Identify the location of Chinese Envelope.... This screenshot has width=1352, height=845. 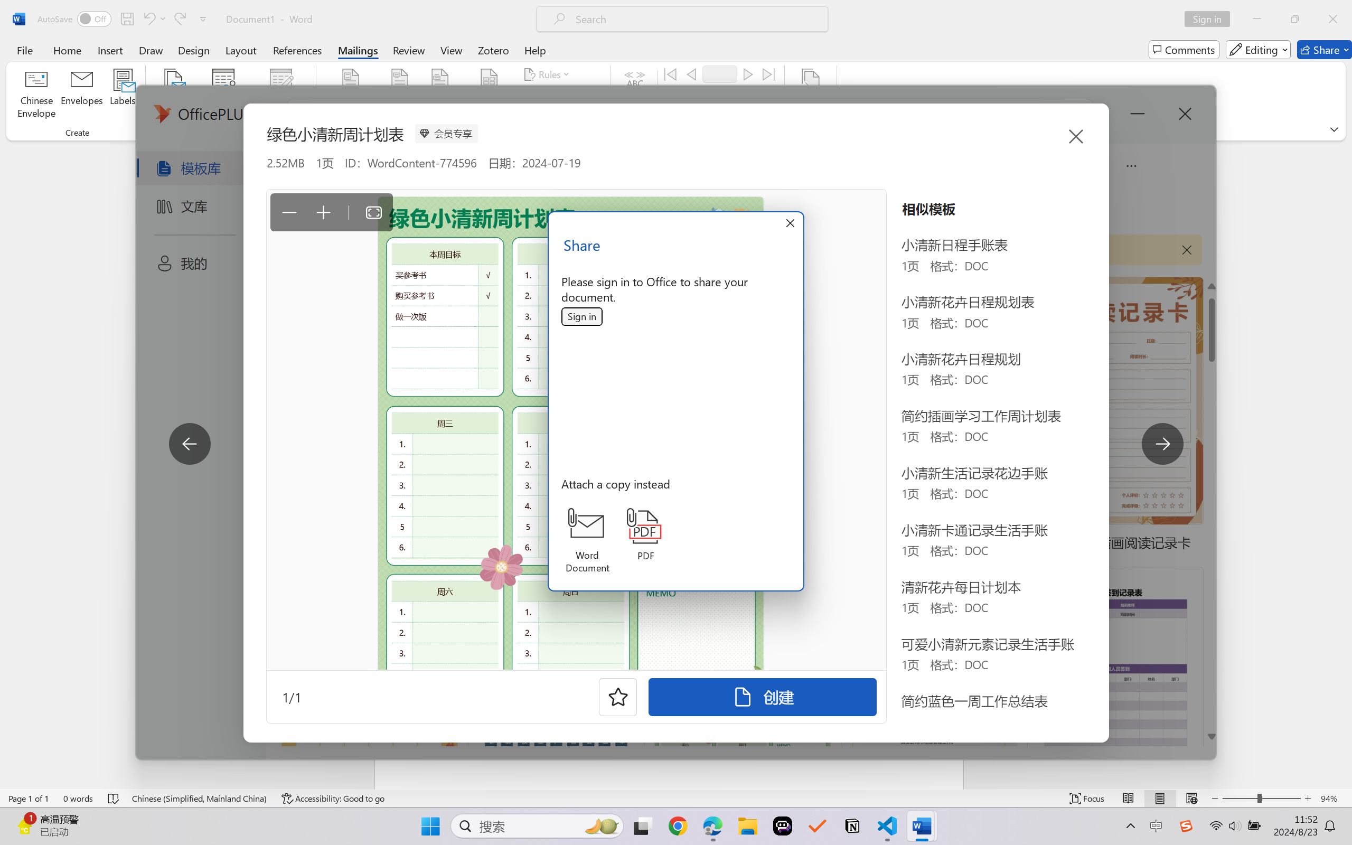
(37, 95).